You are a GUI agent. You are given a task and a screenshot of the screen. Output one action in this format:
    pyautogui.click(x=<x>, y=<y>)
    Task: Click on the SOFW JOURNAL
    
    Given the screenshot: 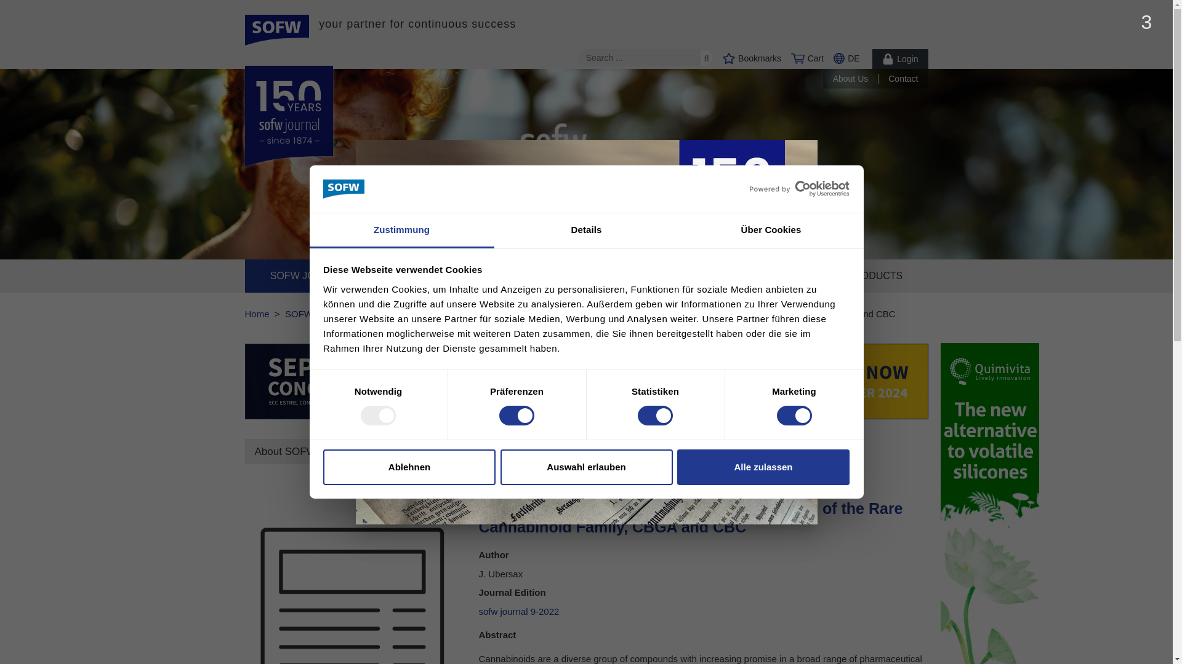 What is the action you would take?
    pyautogui.click(x=309, y=276)
    